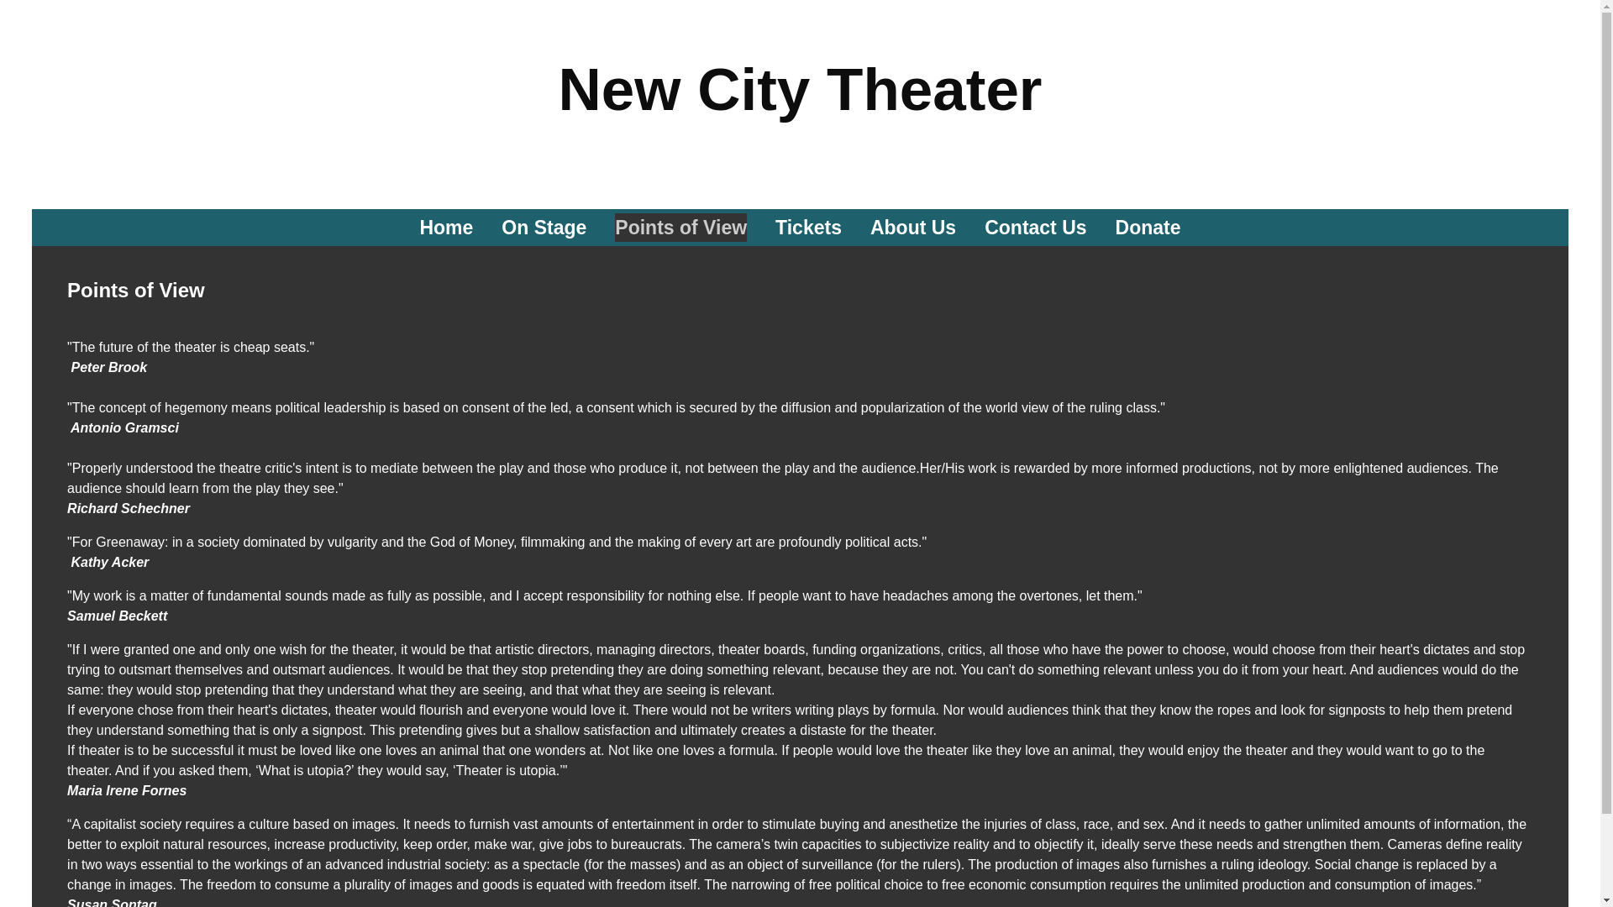  Describe the element at coordinates (808, 228) in the screenshot. I see `Tickets` at that location.